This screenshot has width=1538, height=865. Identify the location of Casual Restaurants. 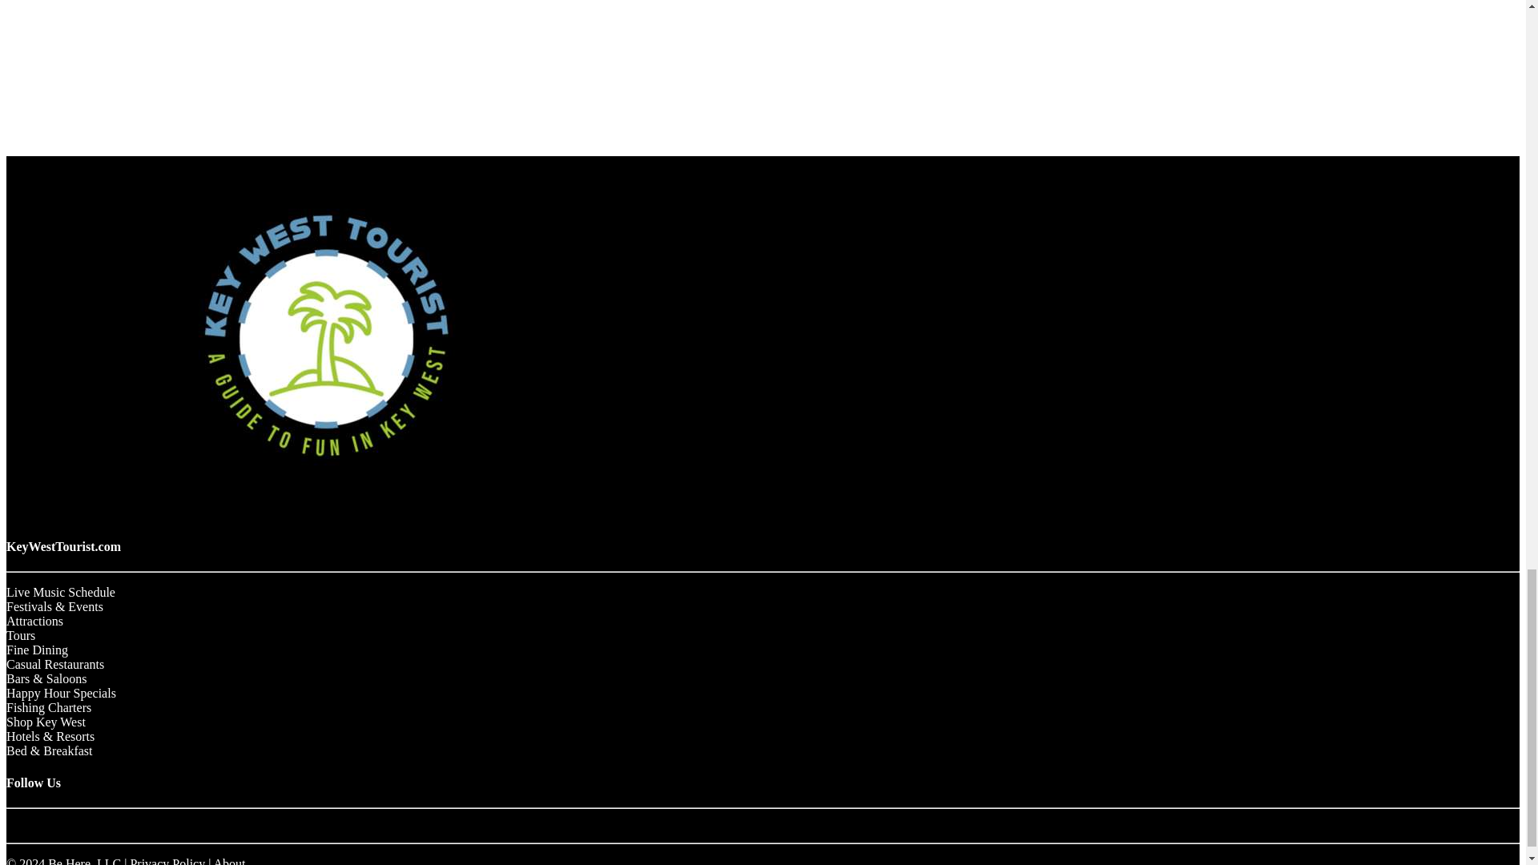
(54, 664).